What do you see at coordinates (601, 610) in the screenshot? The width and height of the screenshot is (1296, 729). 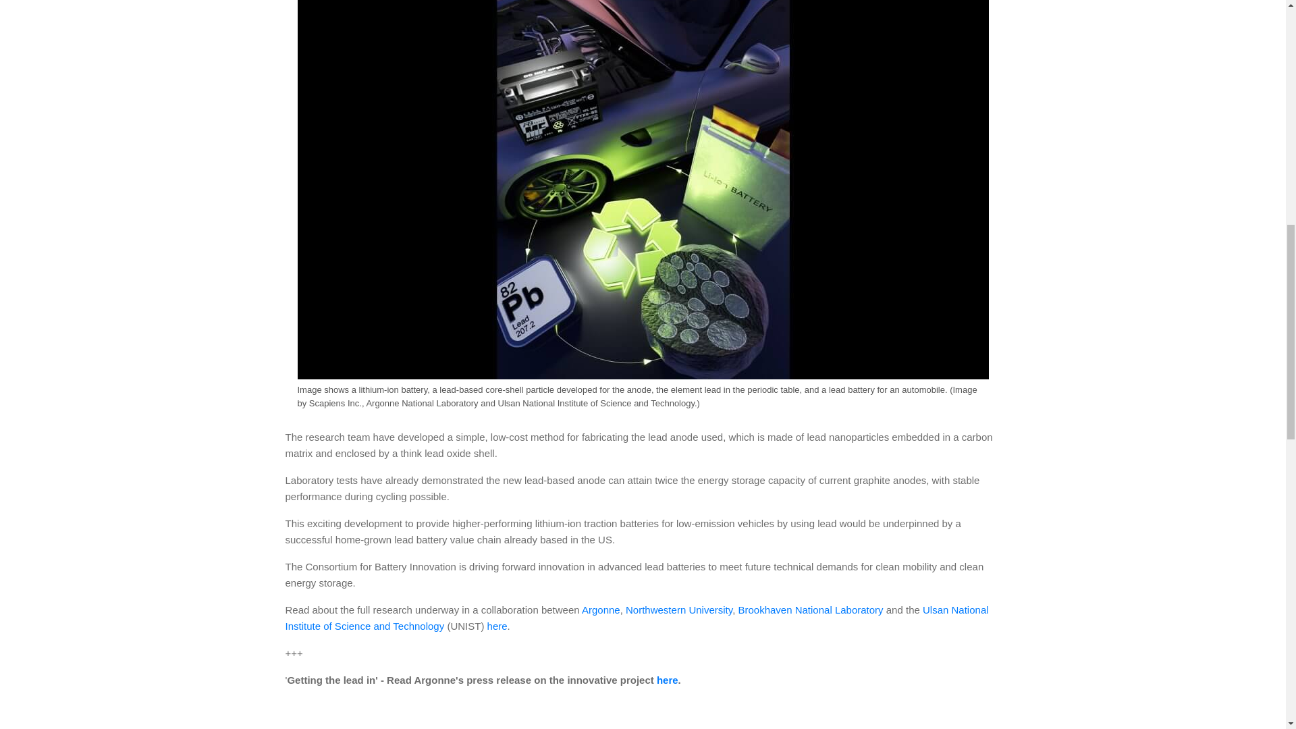 I see `Argonne` at bounding box center [601, 610].